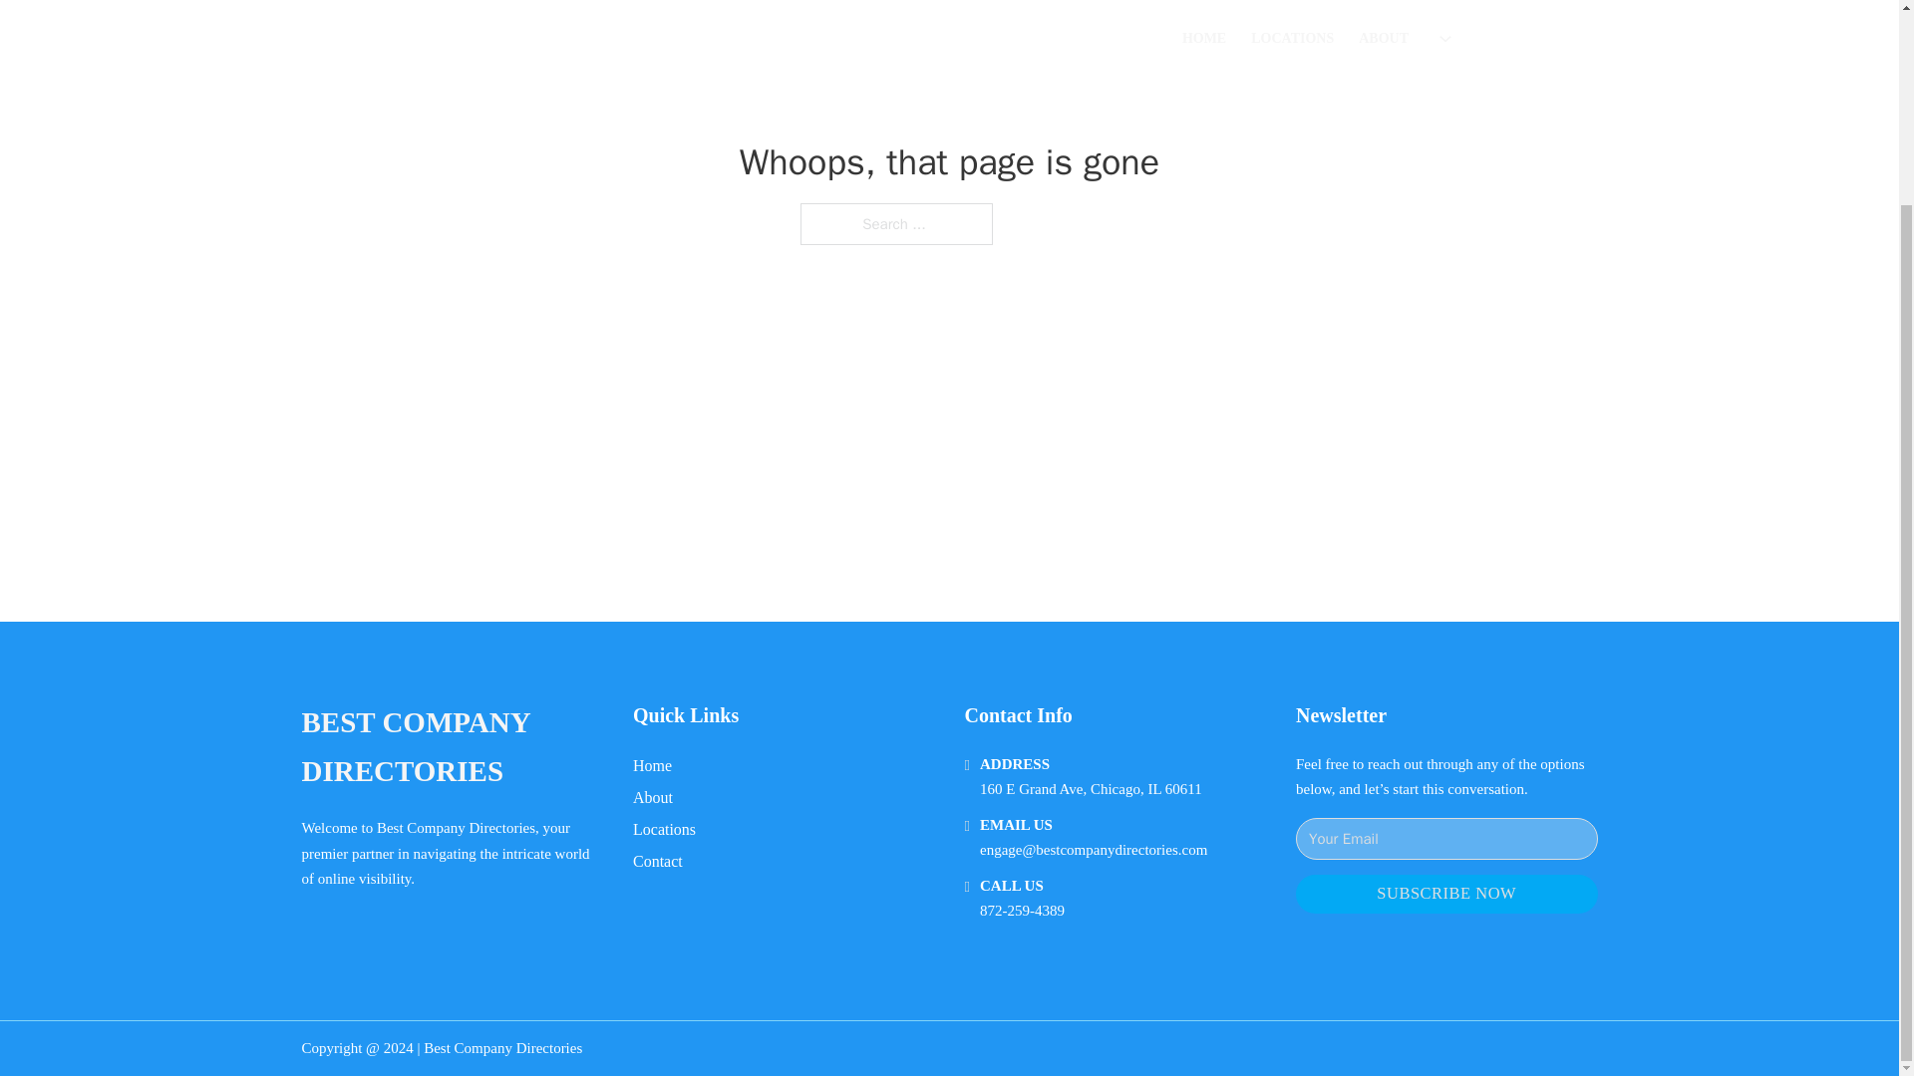  I want to click on 872-259-4389, so click(1022, 911).